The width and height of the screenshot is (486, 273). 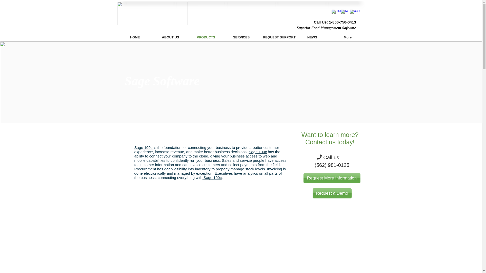 What do you see at coordinates (241, 37) in the screenshot?
I see `SERVICES` at bounding box center [241, 37].